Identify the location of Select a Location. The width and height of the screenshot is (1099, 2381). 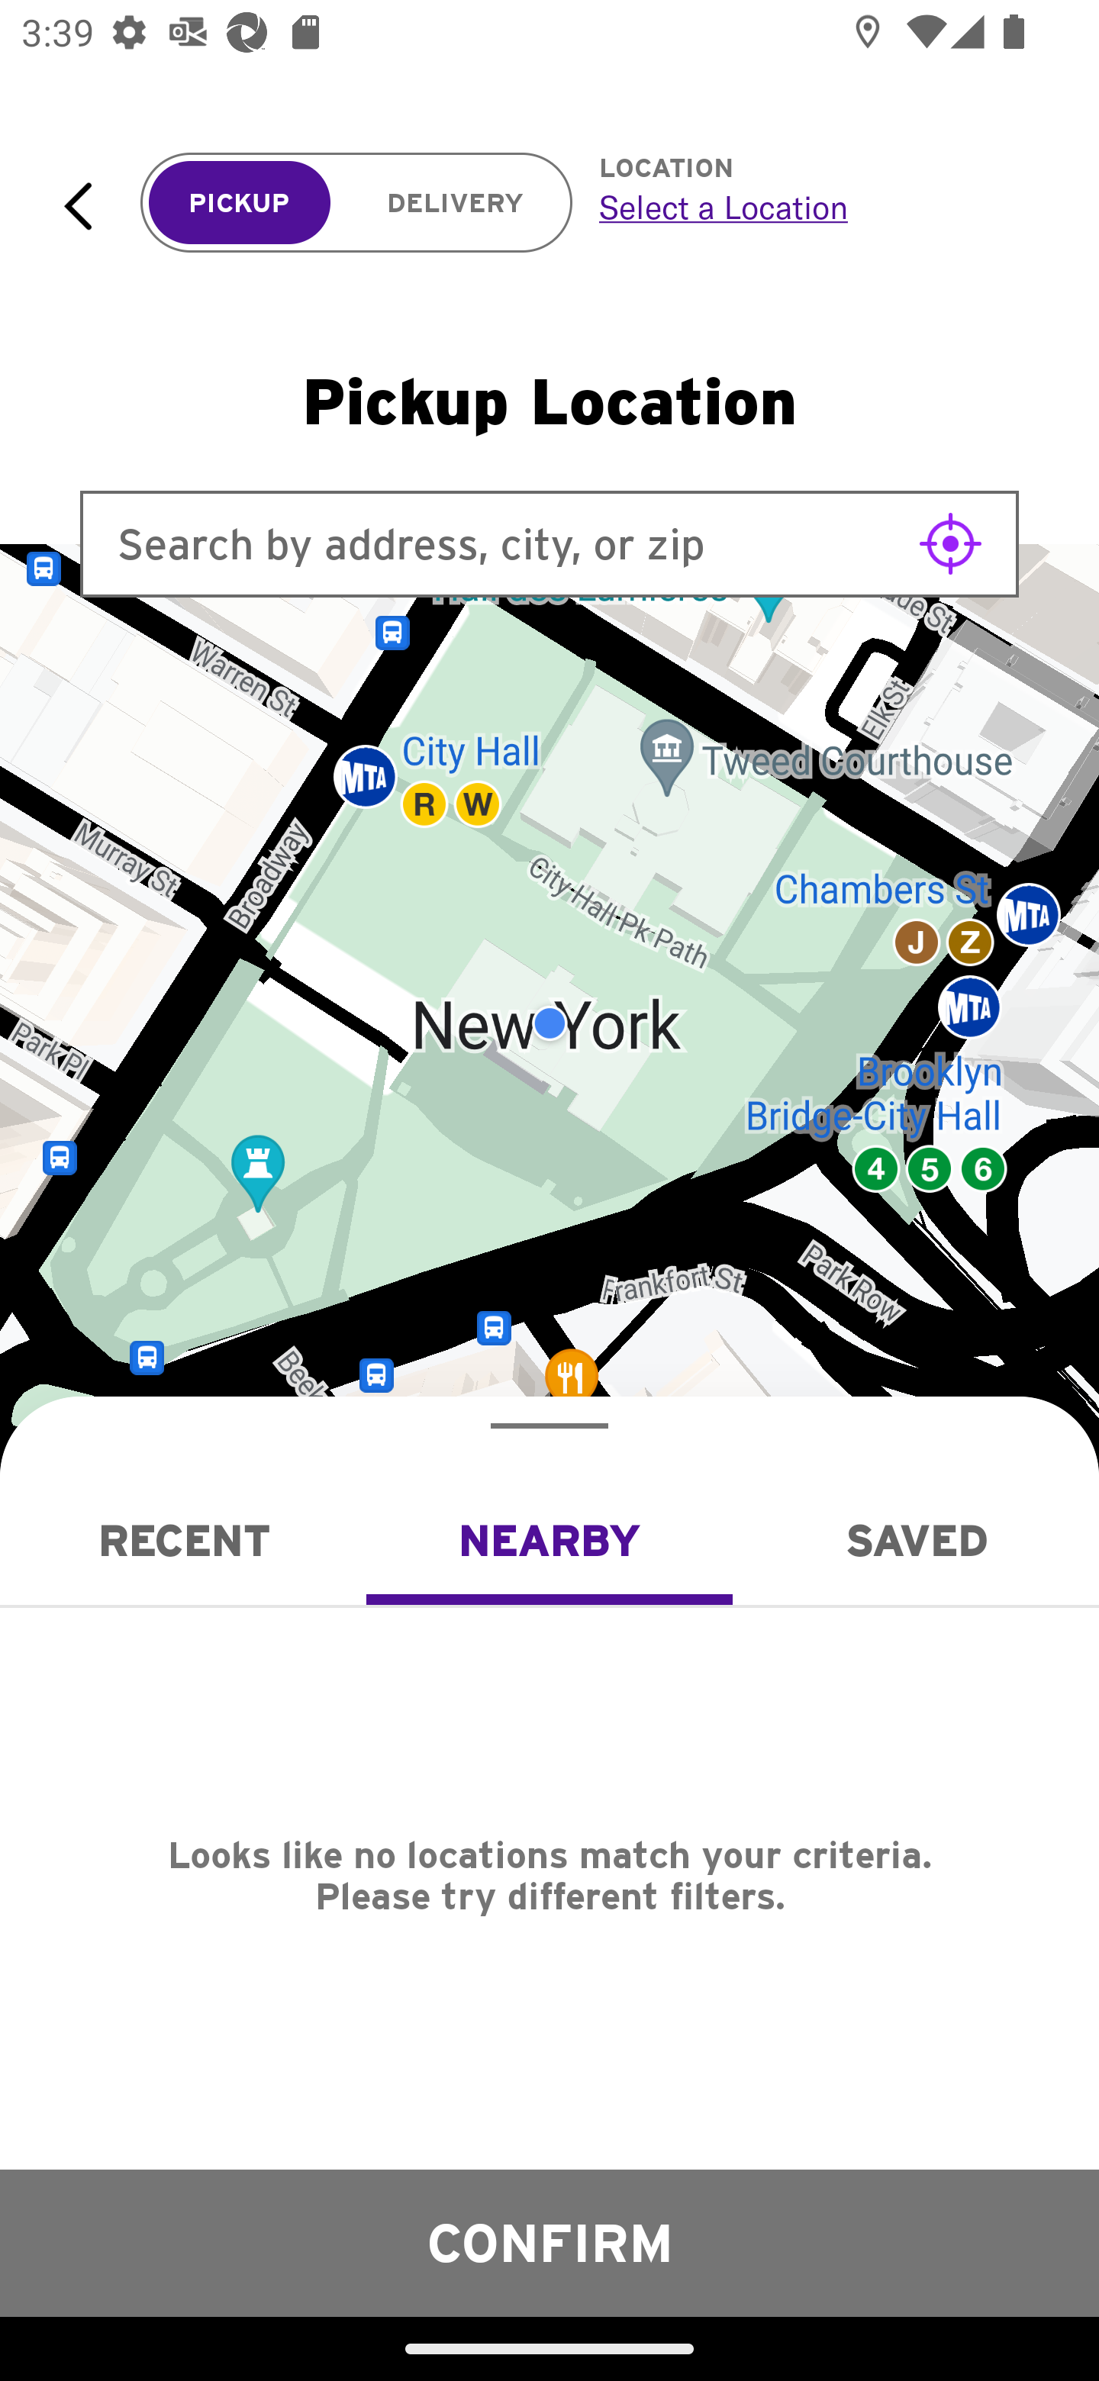
(815, 207).